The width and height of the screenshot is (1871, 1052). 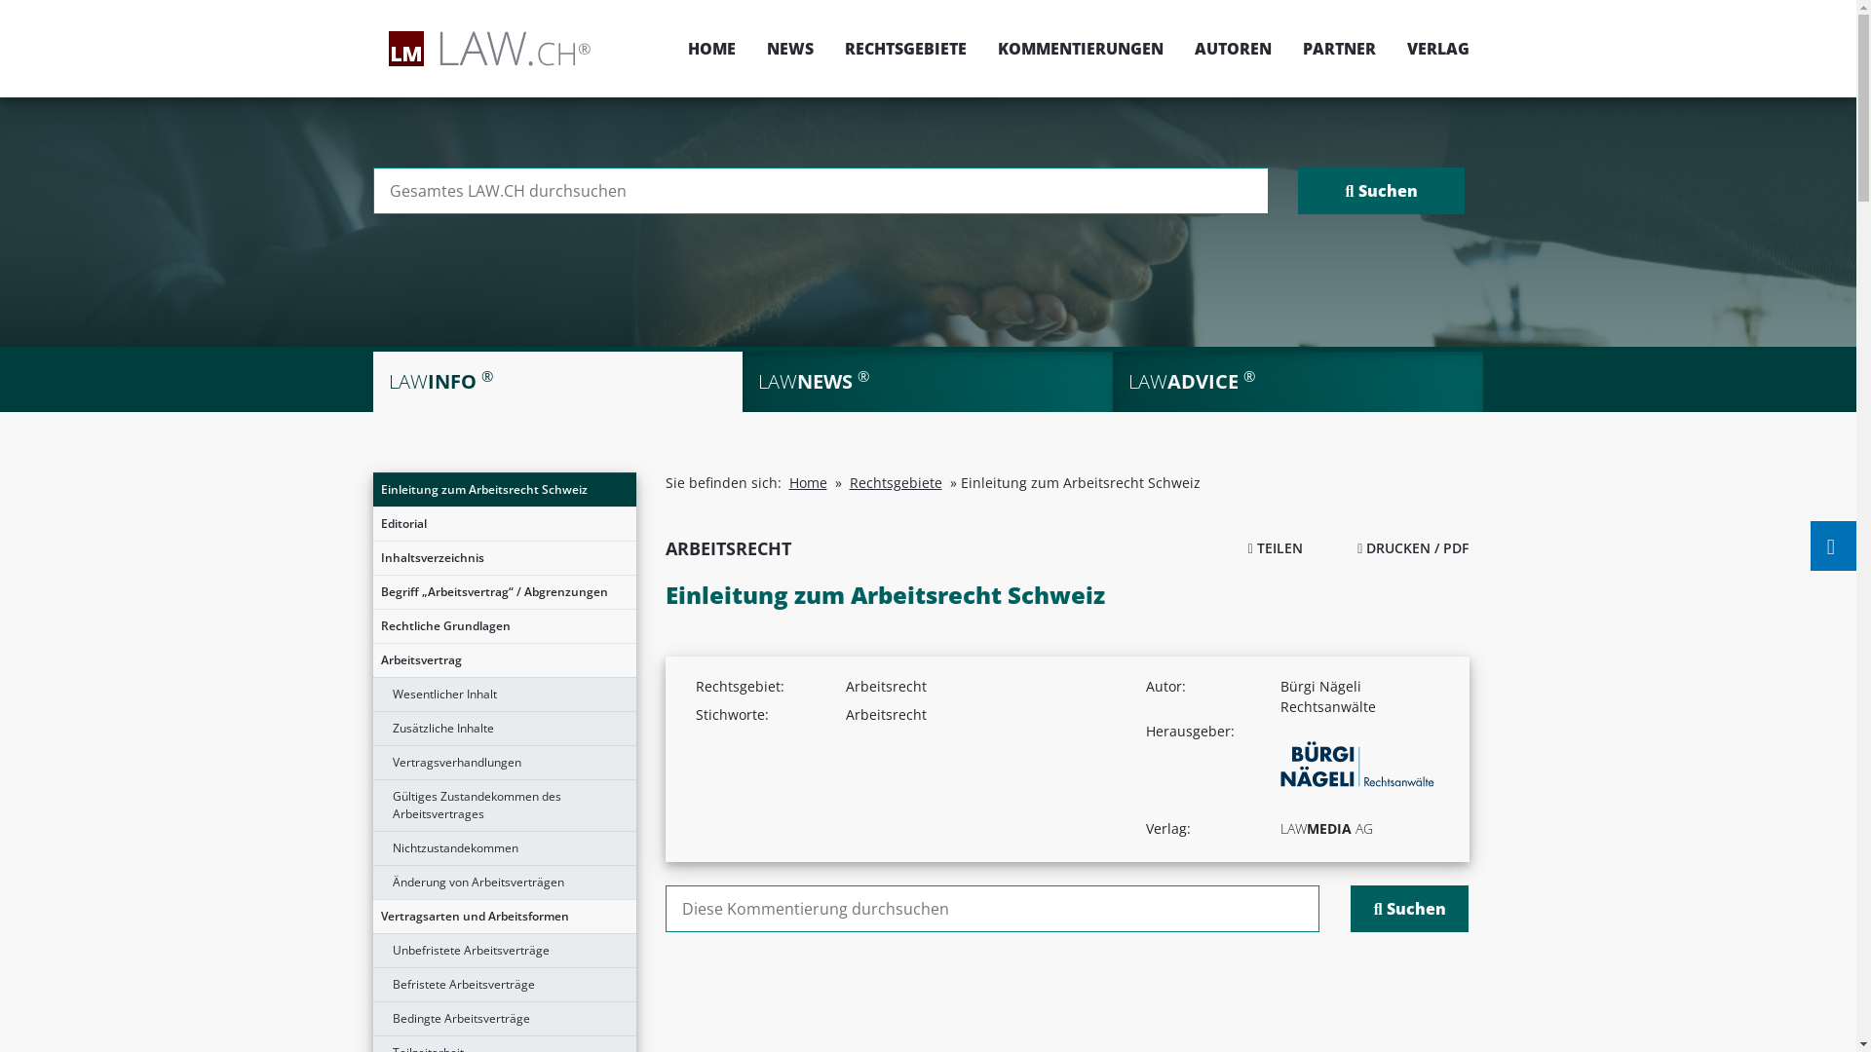 I want to click on Nichtzustandekommen, so click(x=504, y=848).